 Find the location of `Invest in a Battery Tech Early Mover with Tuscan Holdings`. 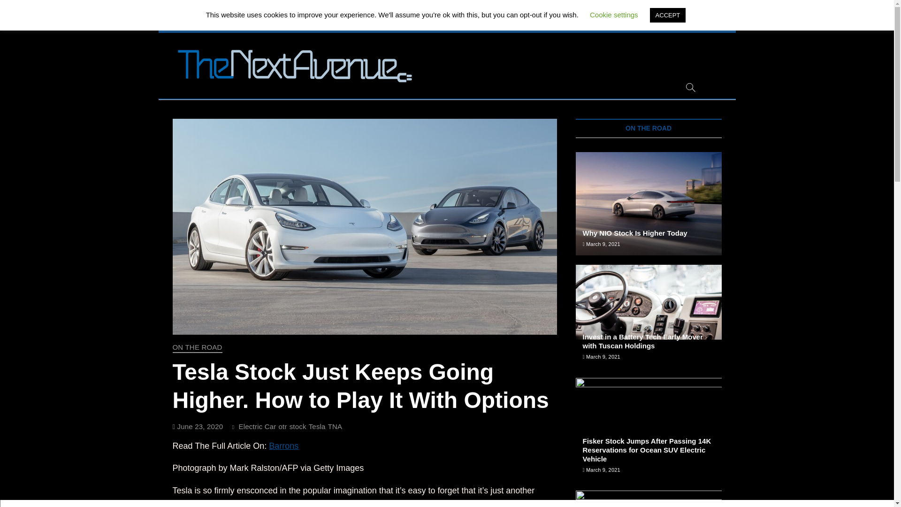

Invest in a Battery Tech Early Mover with Tuscan Holdings is located at coordinates (643, 341).